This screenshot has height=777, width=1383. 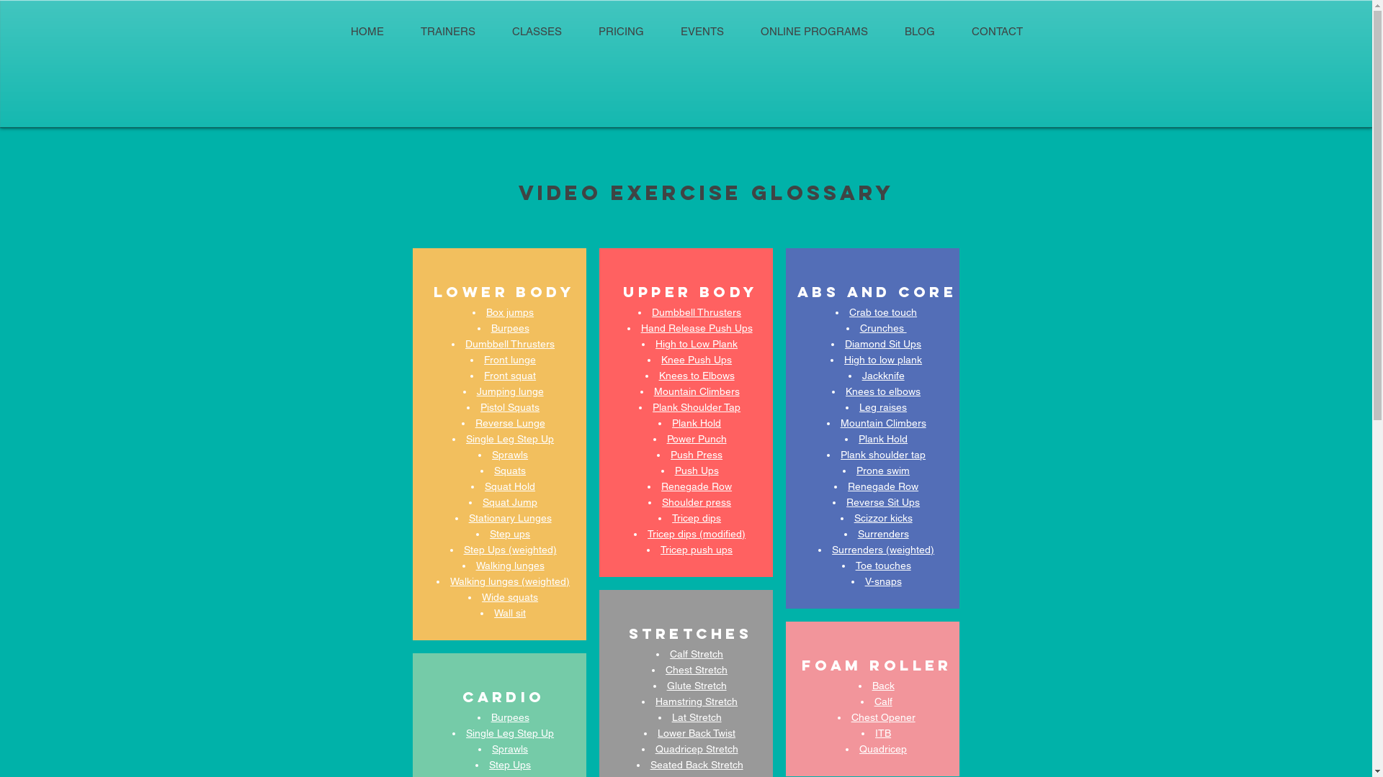 I want to click on Pistol Squats, so click(x=510, y=407).